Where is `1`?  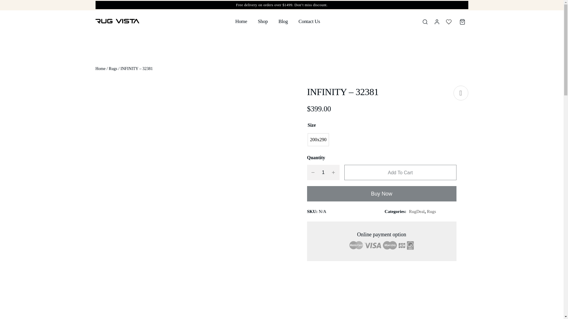
1 is located at coordinates (323, 172).